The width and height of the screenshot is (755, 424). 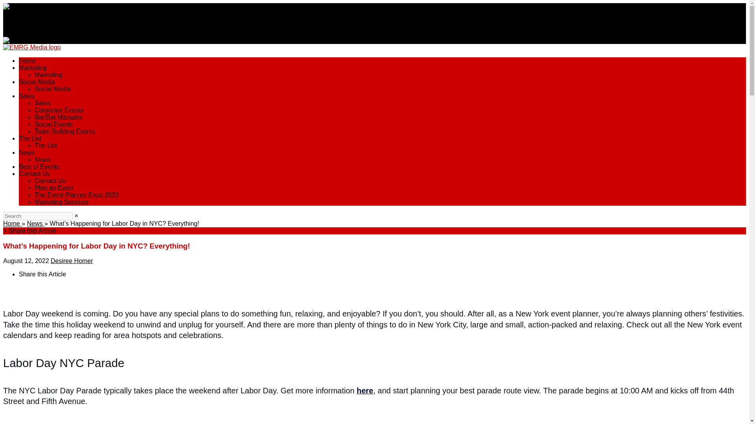 What do you see at coordinates (365, 391) in the screenshot?
I see `here` at bounding box center [365, 391].